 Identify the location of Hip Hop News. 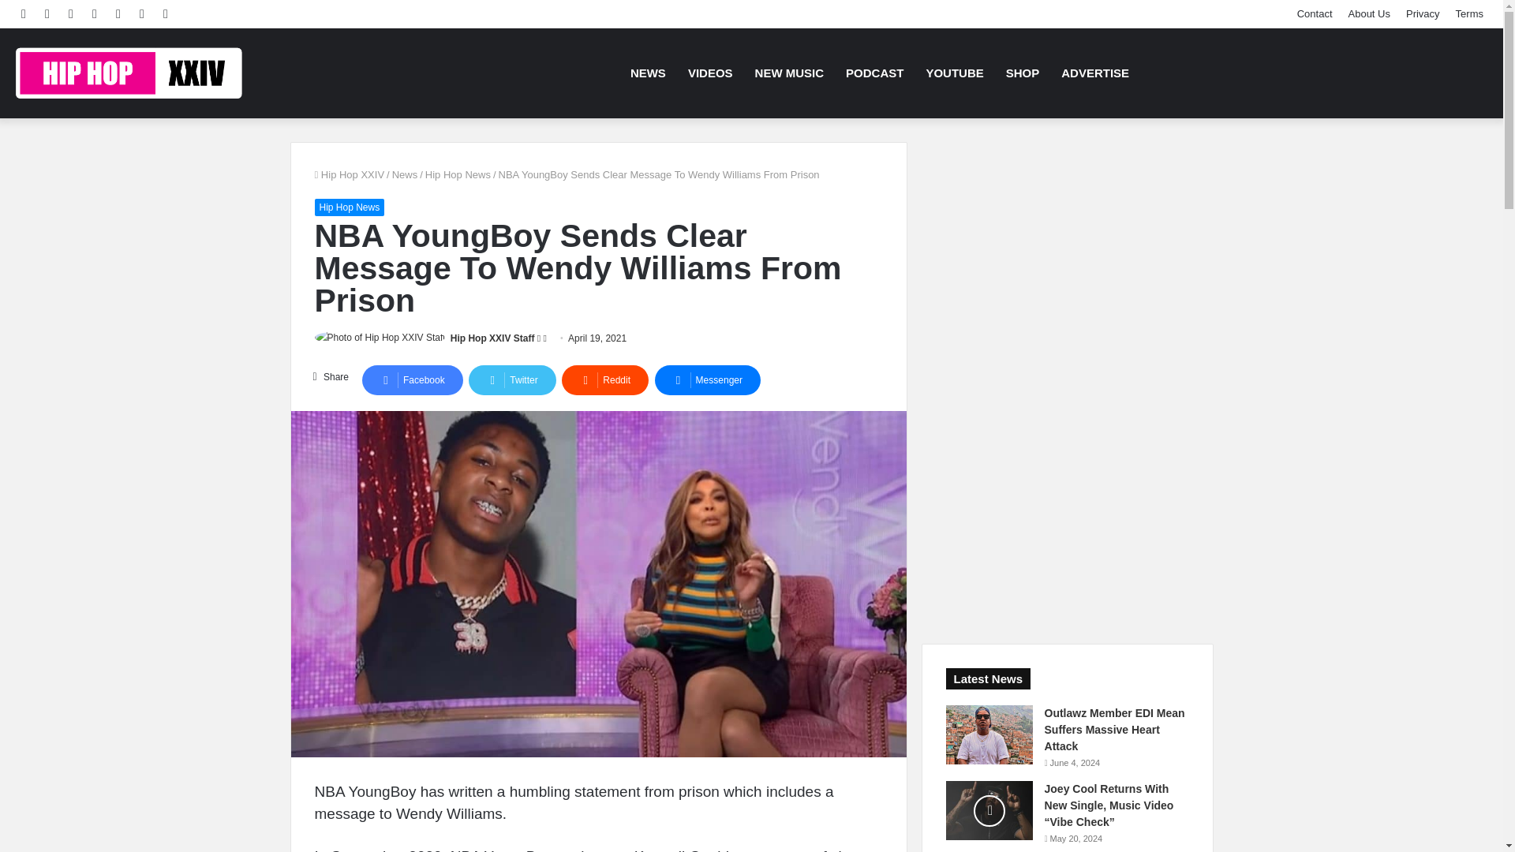
(458, 174).